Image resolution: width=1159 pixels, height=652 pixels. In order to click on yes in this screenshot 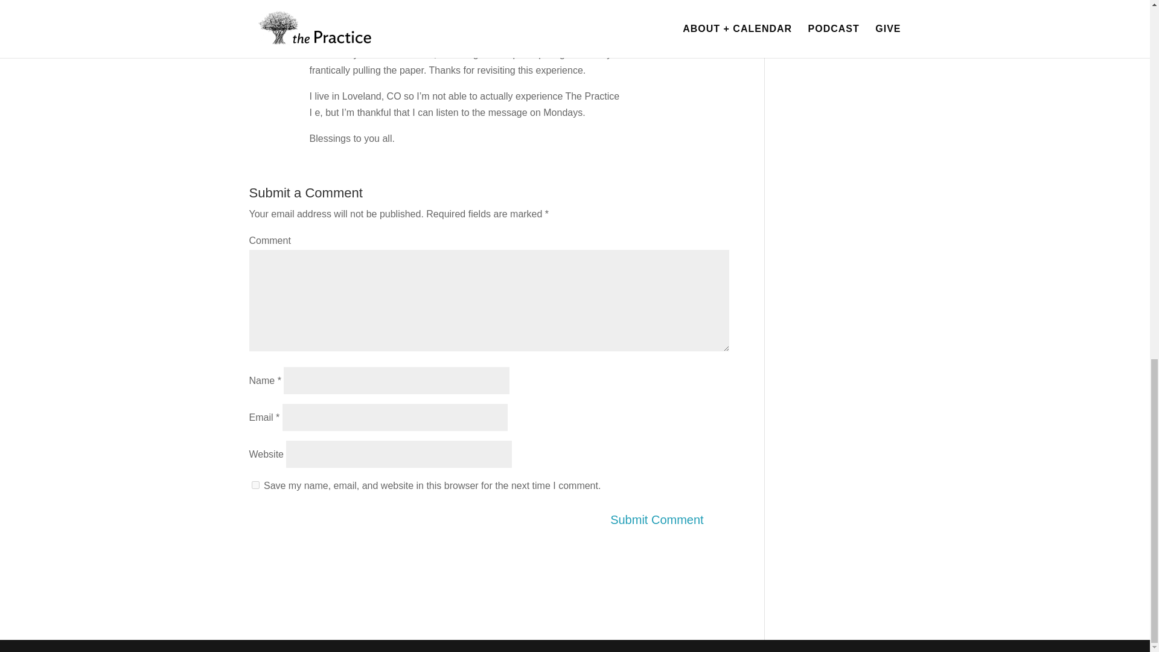, I will do `click(255, 485)`.